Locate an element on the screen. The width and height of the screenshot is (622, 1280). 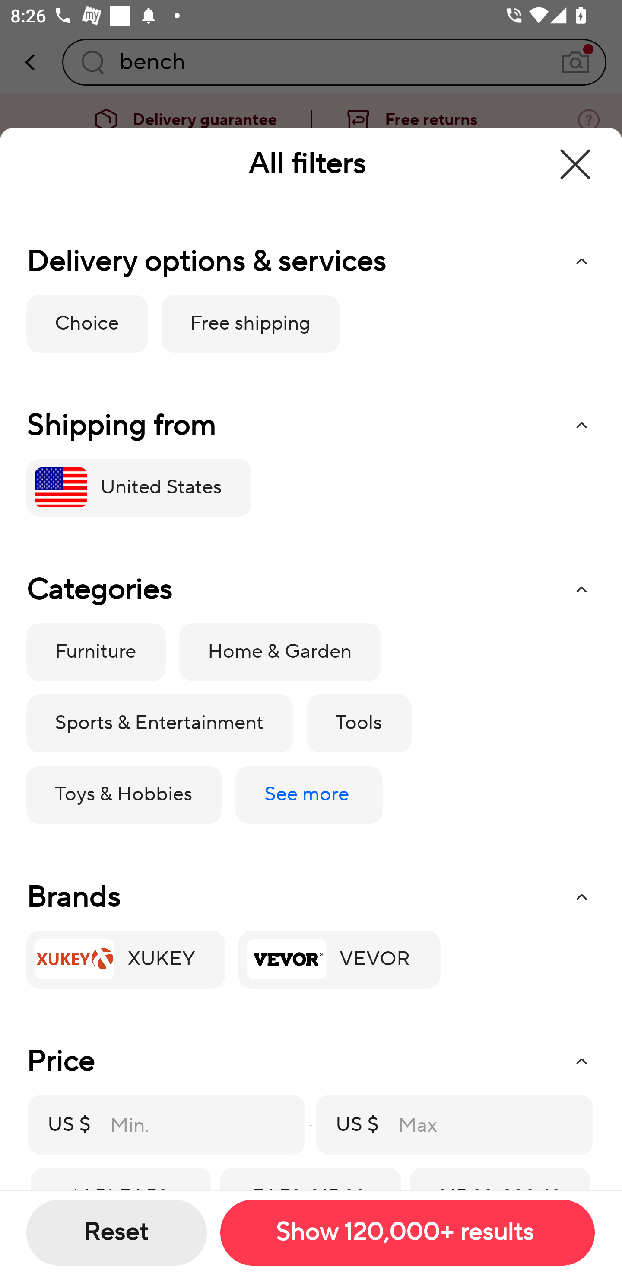
Reset is located at coordinates (117, 1232).